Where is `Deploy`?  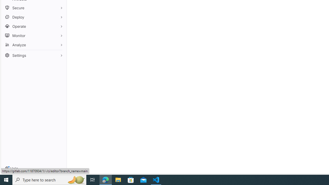 Deploy is located at coordinates (33, 17).